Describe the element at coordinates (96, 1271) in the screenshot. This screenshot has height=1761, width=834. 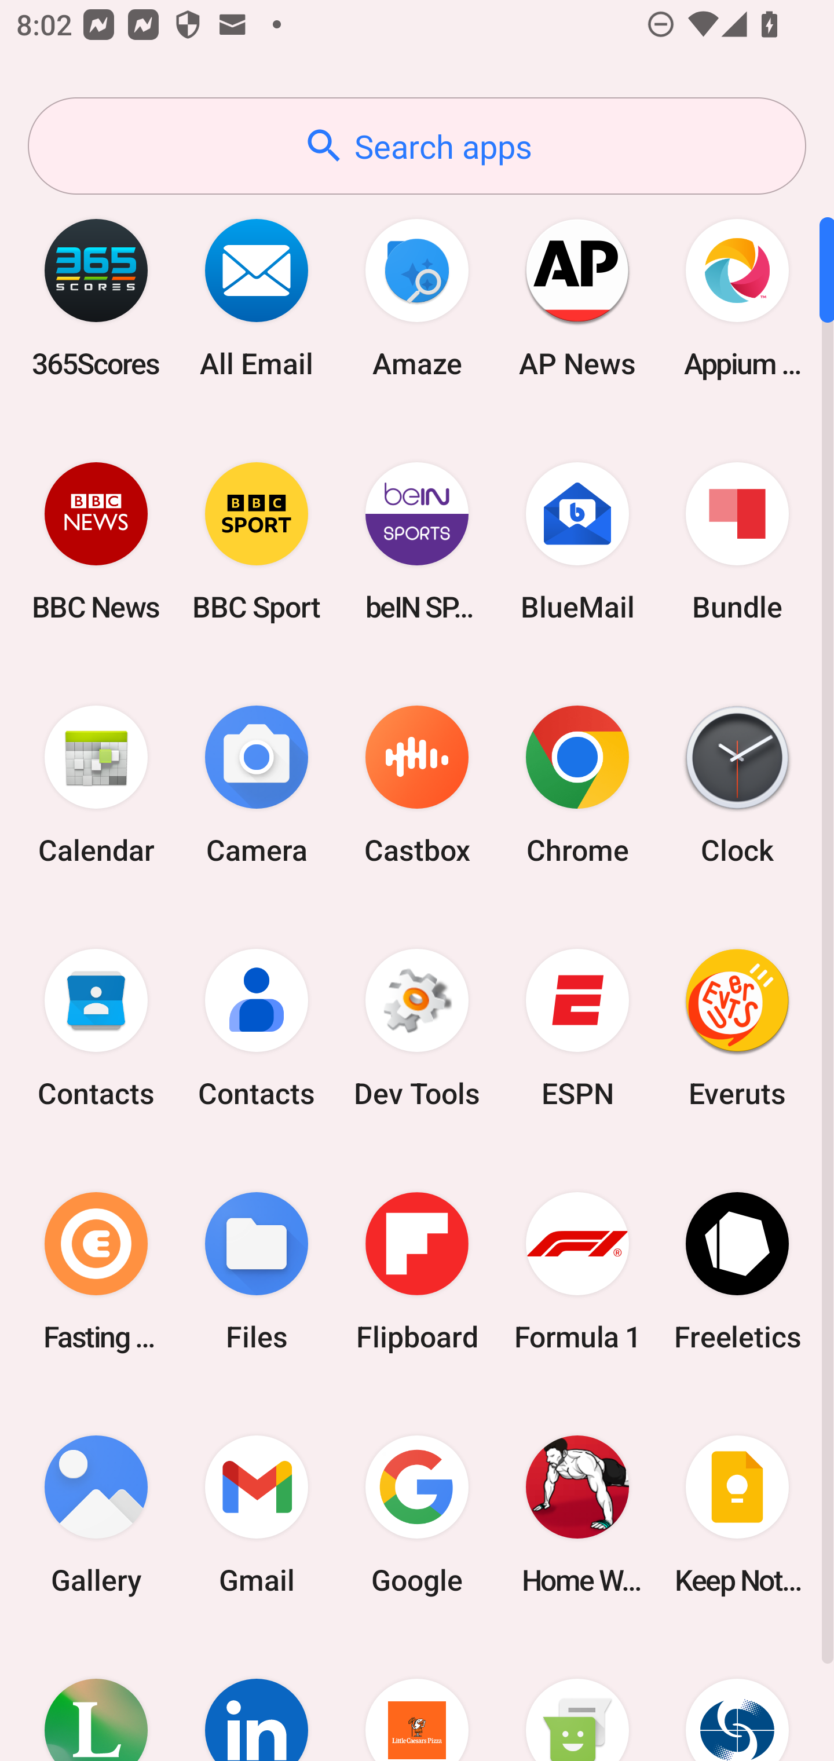
I see `Fasting Coach` at that location.